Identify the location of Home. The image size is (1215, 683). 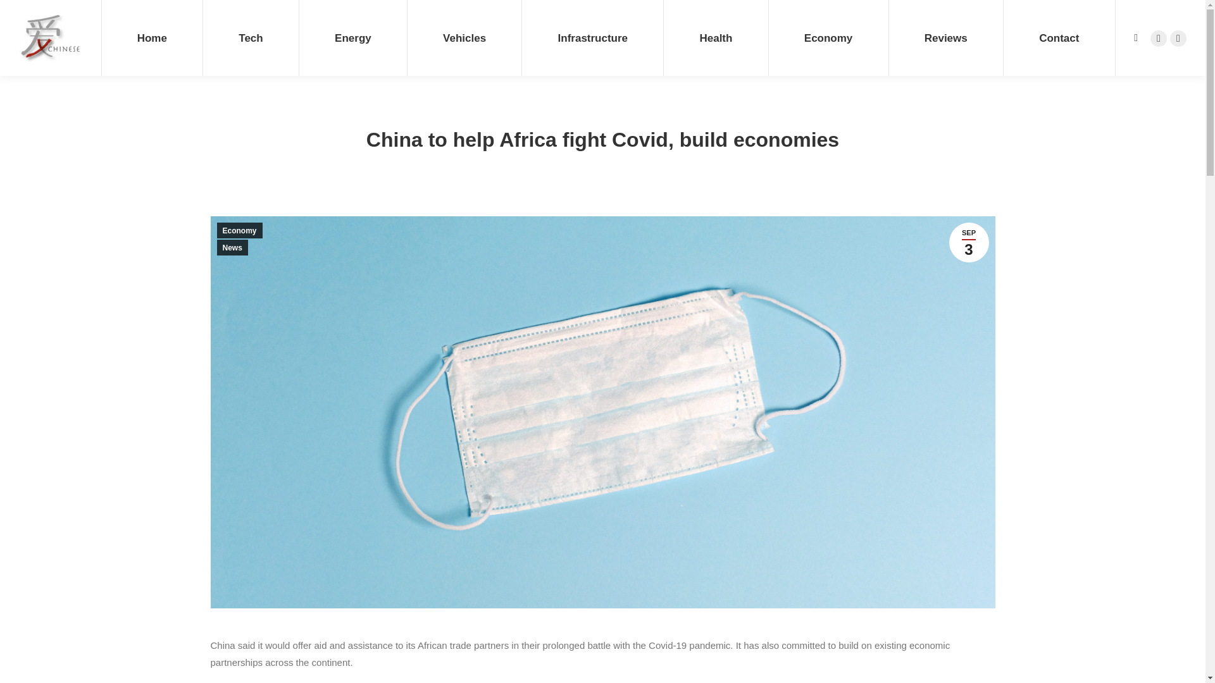
(152, 38).